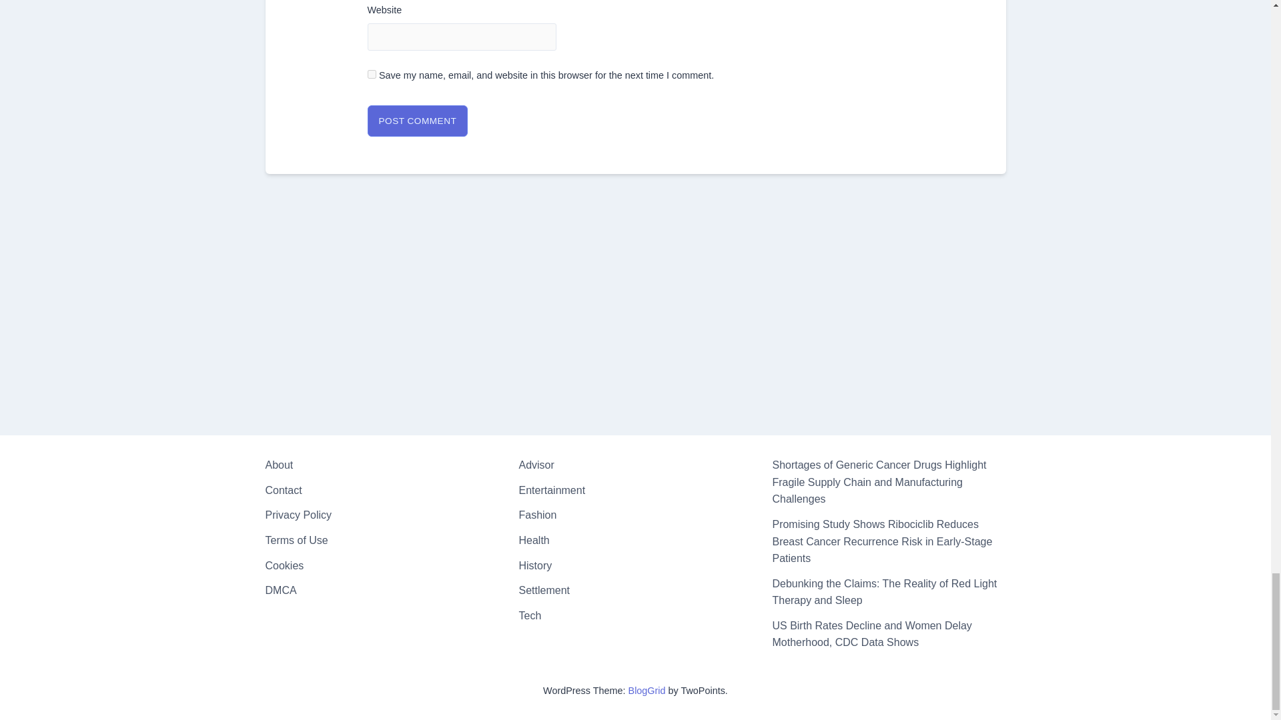 The image size is (1281, 720). I want to click on Settlement, so click(543, 590).